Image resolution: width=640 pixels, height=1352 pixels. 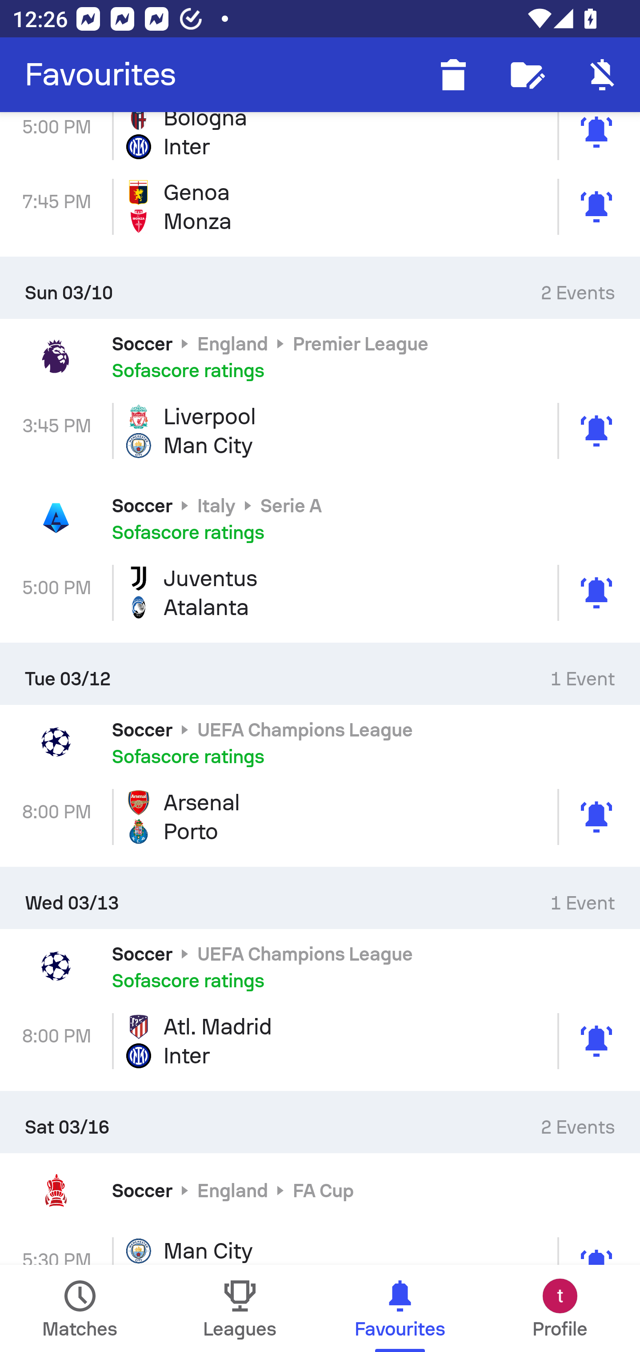 I want to click on Tue 03/12 1 Event, so click(x=320, y=673).